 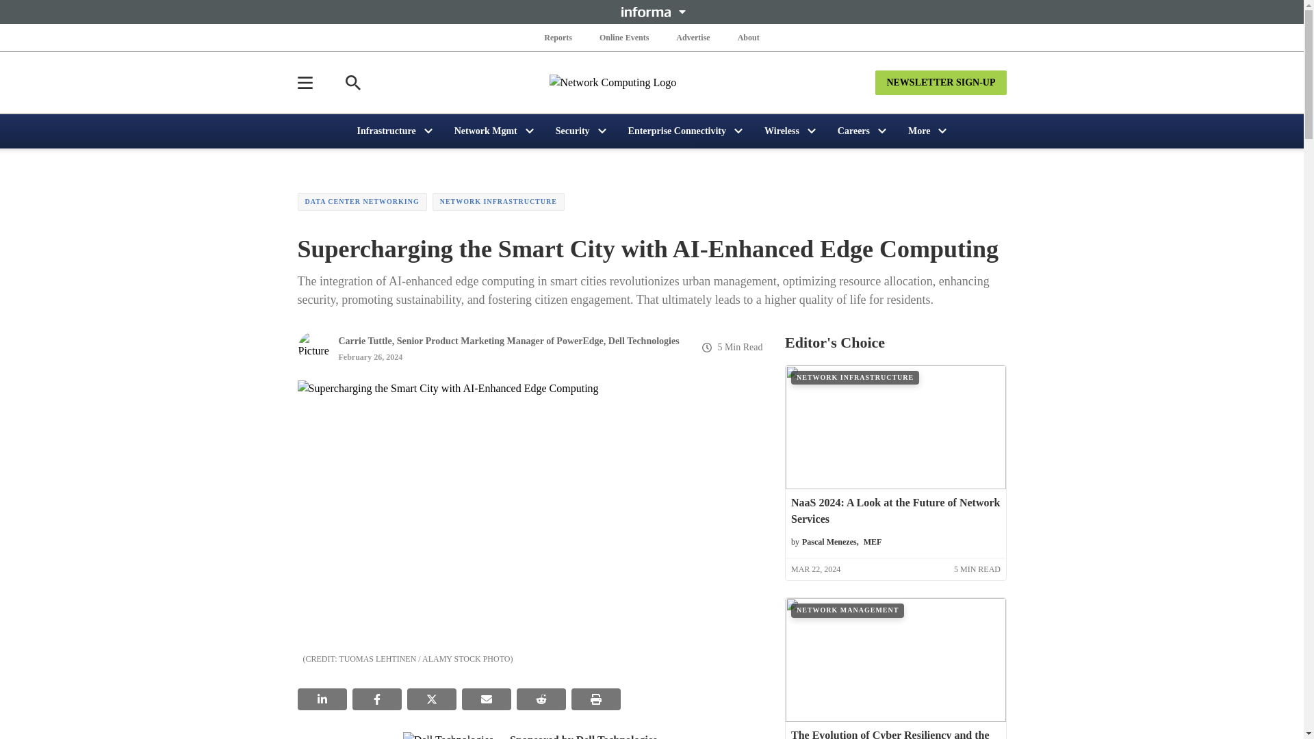 What do you see at coordinates (748, 37) in the screenshot?
I see `About` at bounding box center [748, 37].